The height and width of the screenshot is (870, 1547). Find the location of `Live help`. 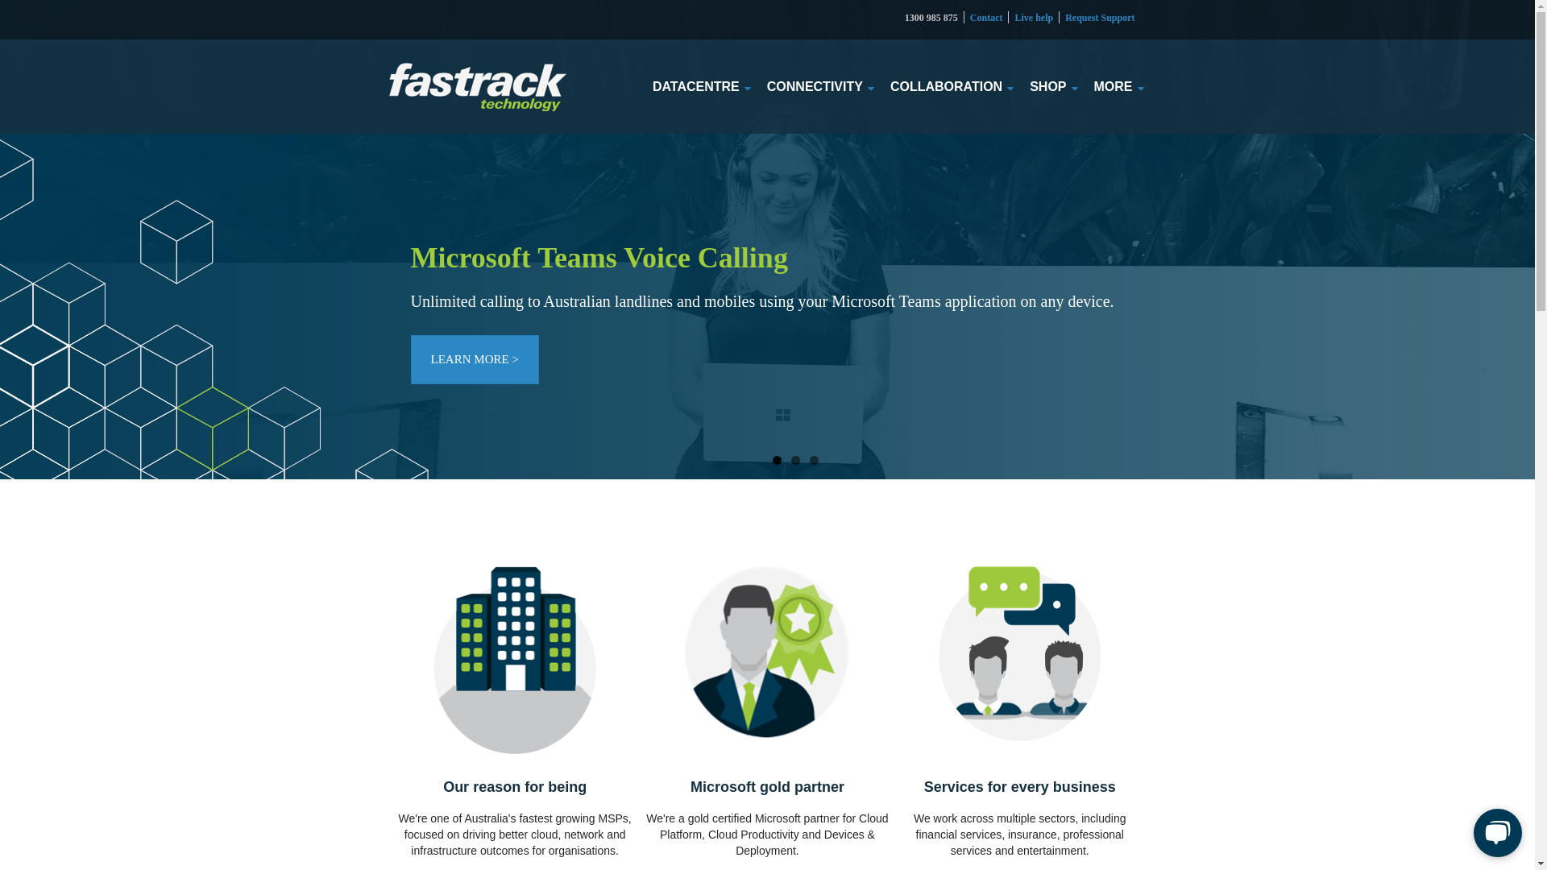

Live help is located at coordinates (1034, 18).